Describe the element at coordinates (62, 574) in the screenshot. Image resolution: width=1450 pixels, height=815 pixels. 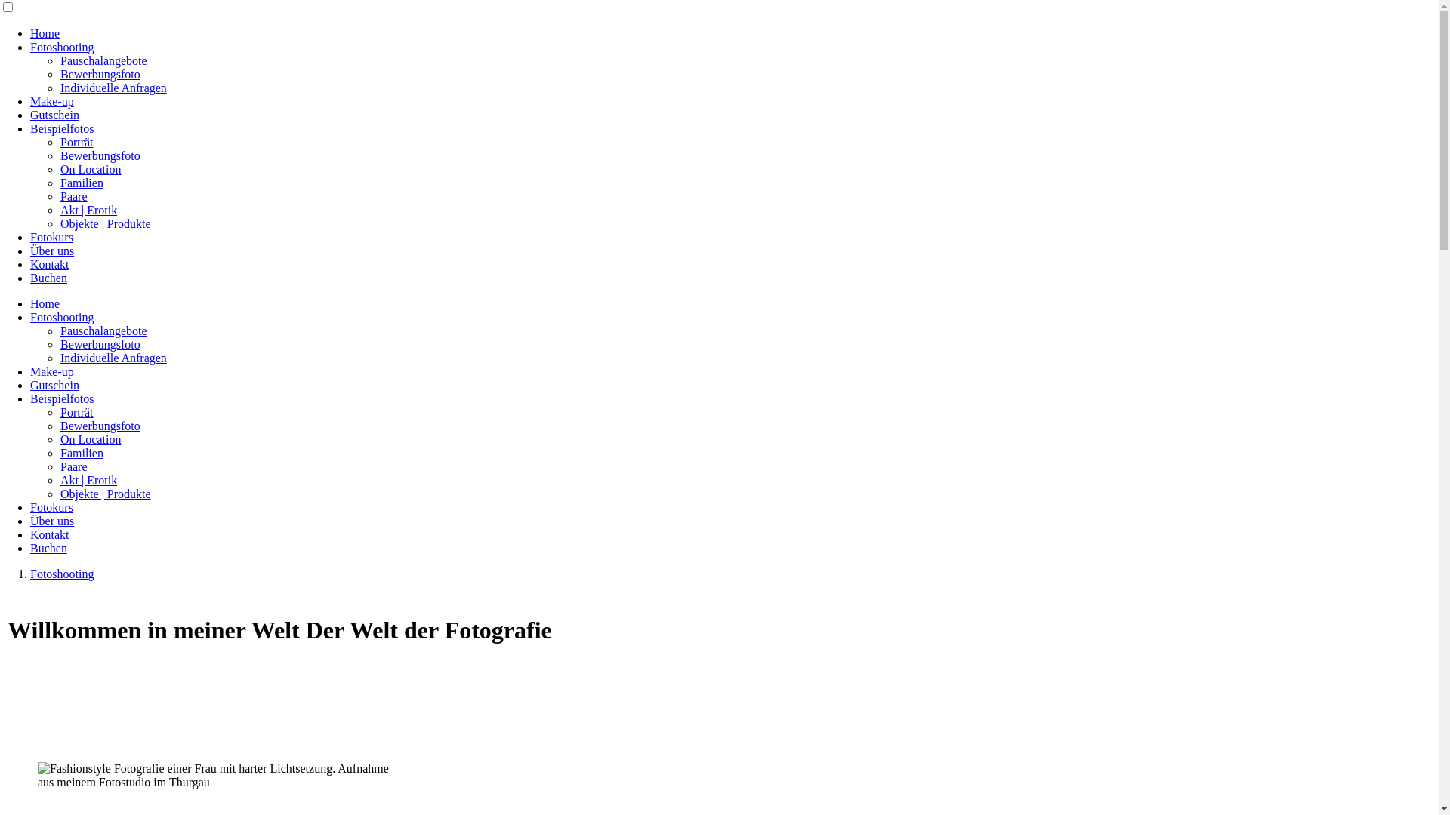
I see `Fotoshooting` at that location.